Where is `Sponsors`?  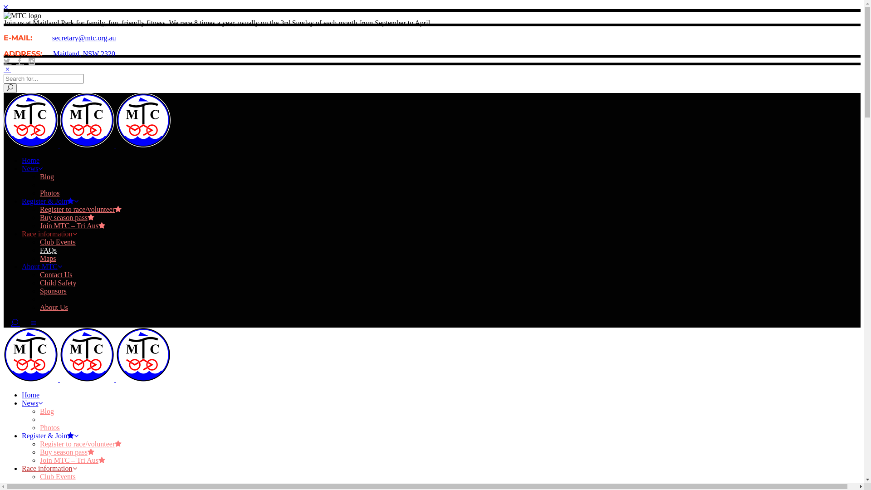
Sponsors is located at coordinates (54, 291).